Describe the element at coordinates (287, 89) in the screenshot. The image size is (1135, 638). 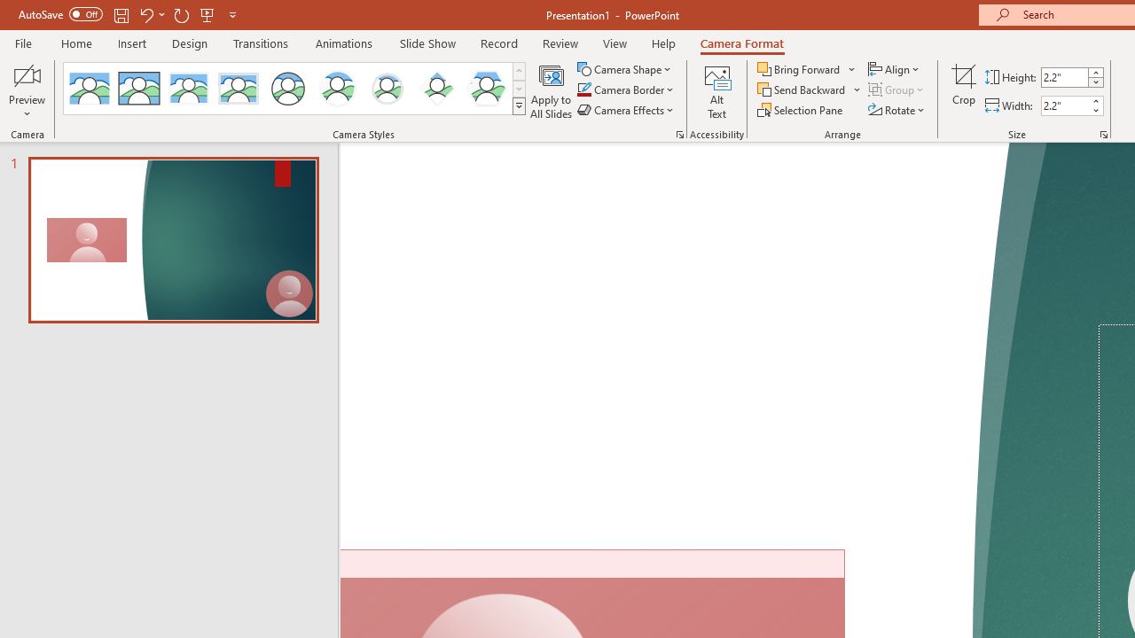
I see `Simple Frame Circle` at that location.